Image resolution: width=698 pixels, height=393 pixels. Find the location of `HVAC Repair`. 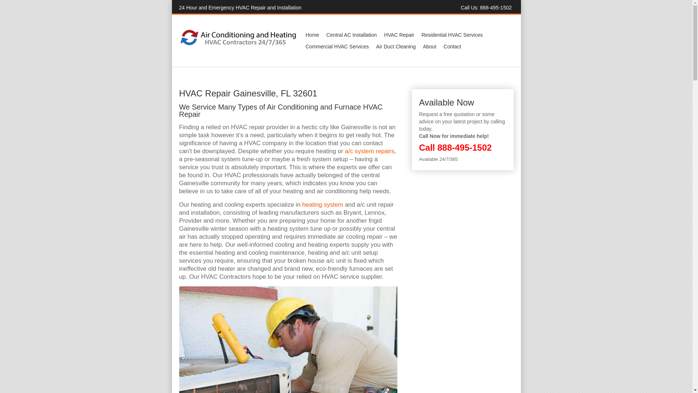

HVAC Repair is located at coordinates (399, 35).